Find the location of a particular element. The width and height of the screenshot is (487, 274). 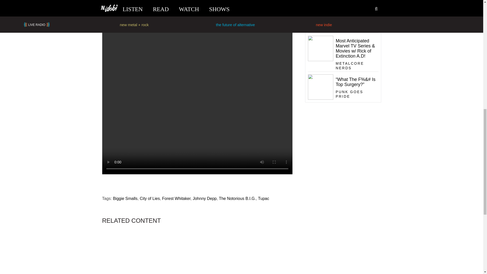

Biggie Smalls is located at coordinates (125, 198).